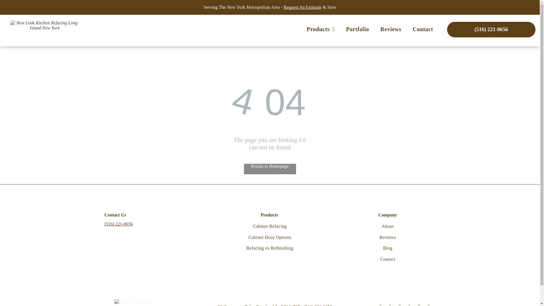 Image resolution: width=544 pixels, height=306 pixels. What do you see at coordinates (302, 7) in the screenshot?
I see `Request An Estimate` at bounding box center [302, 7].